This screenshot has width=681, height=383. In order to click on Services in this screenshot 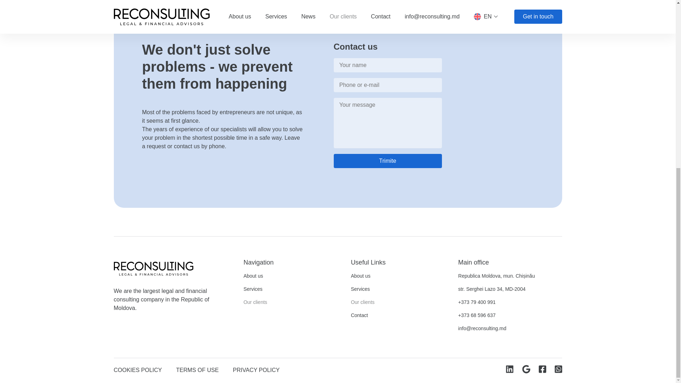, I will do `click(360, 289)`.